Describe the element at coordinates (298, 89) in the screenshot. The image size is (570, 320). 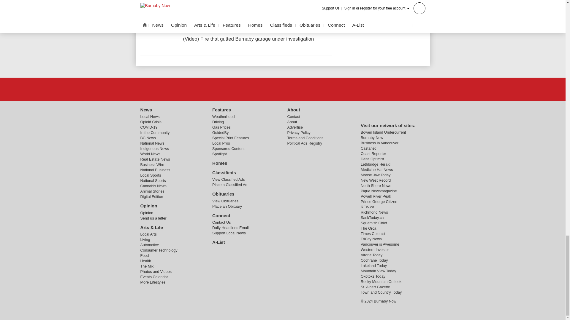
I see `Instagram` at that location.